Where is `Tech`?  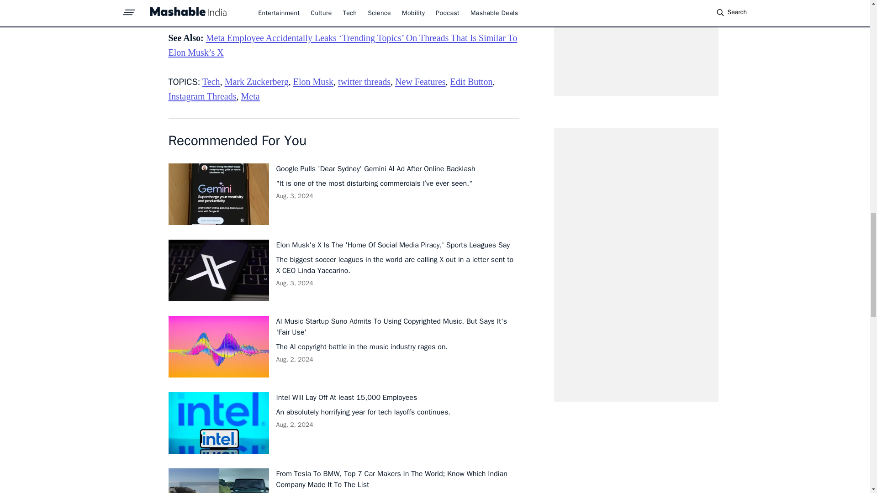
Tech is located at coordinates (211, 82).